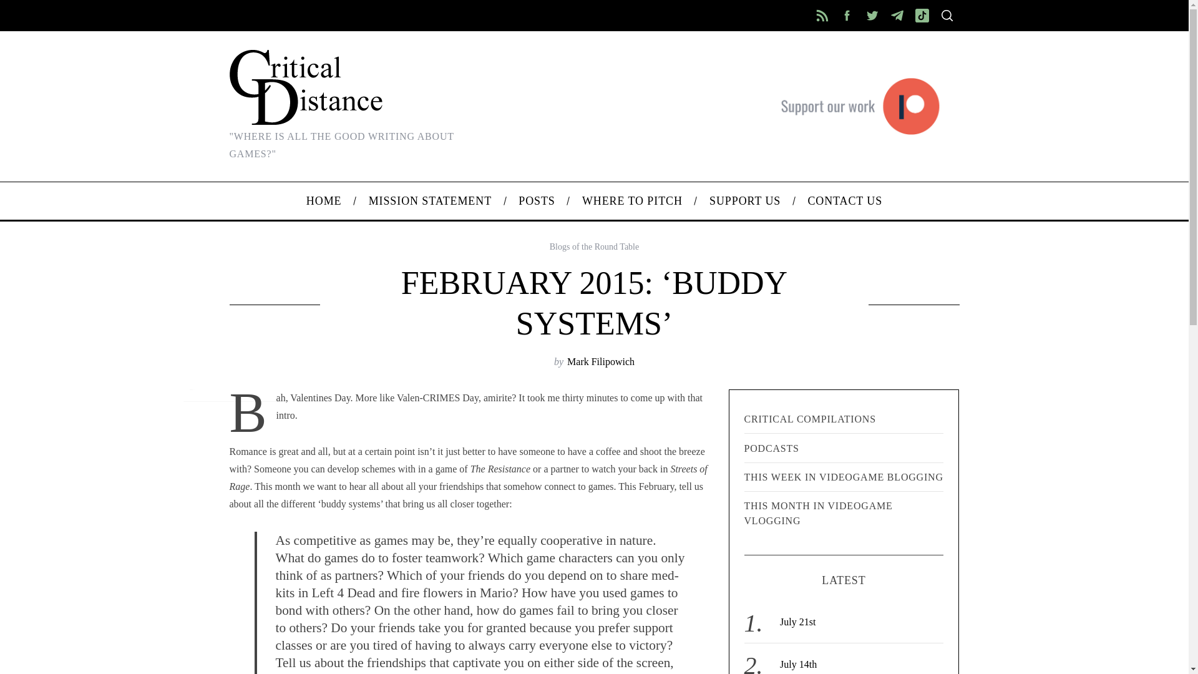 The image size is (1198, 674). Describe the element at coordinates (844, 419) in the screenshot. I see `CRITICAL COMPILATIONS` at that location.